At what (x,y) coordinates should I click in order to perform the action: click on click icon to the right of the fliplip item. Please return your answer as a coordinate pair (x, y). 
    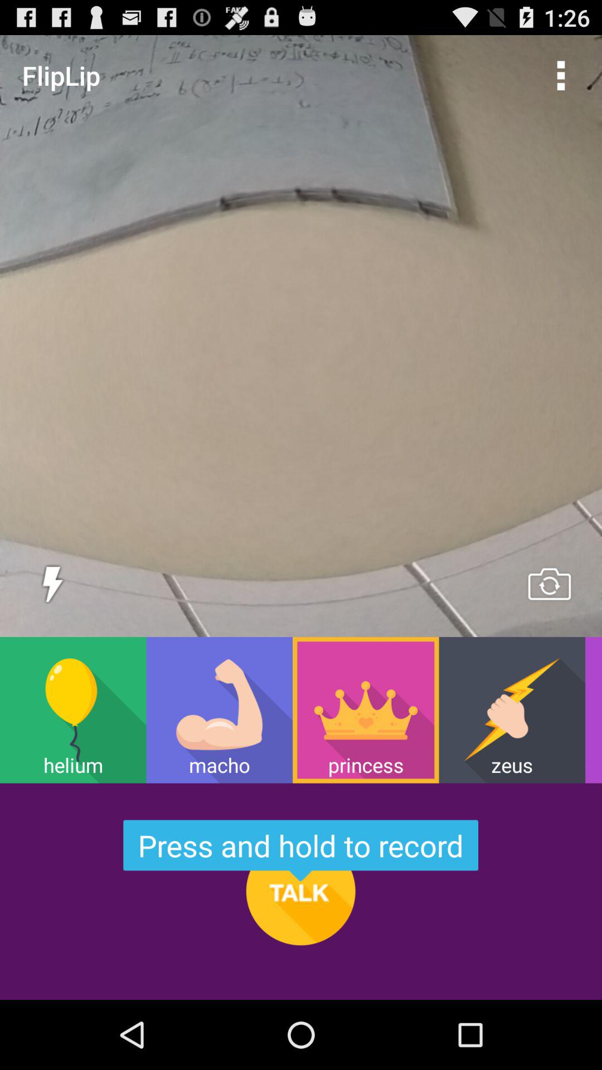
    Looking at the image, I should click on (561, 75).